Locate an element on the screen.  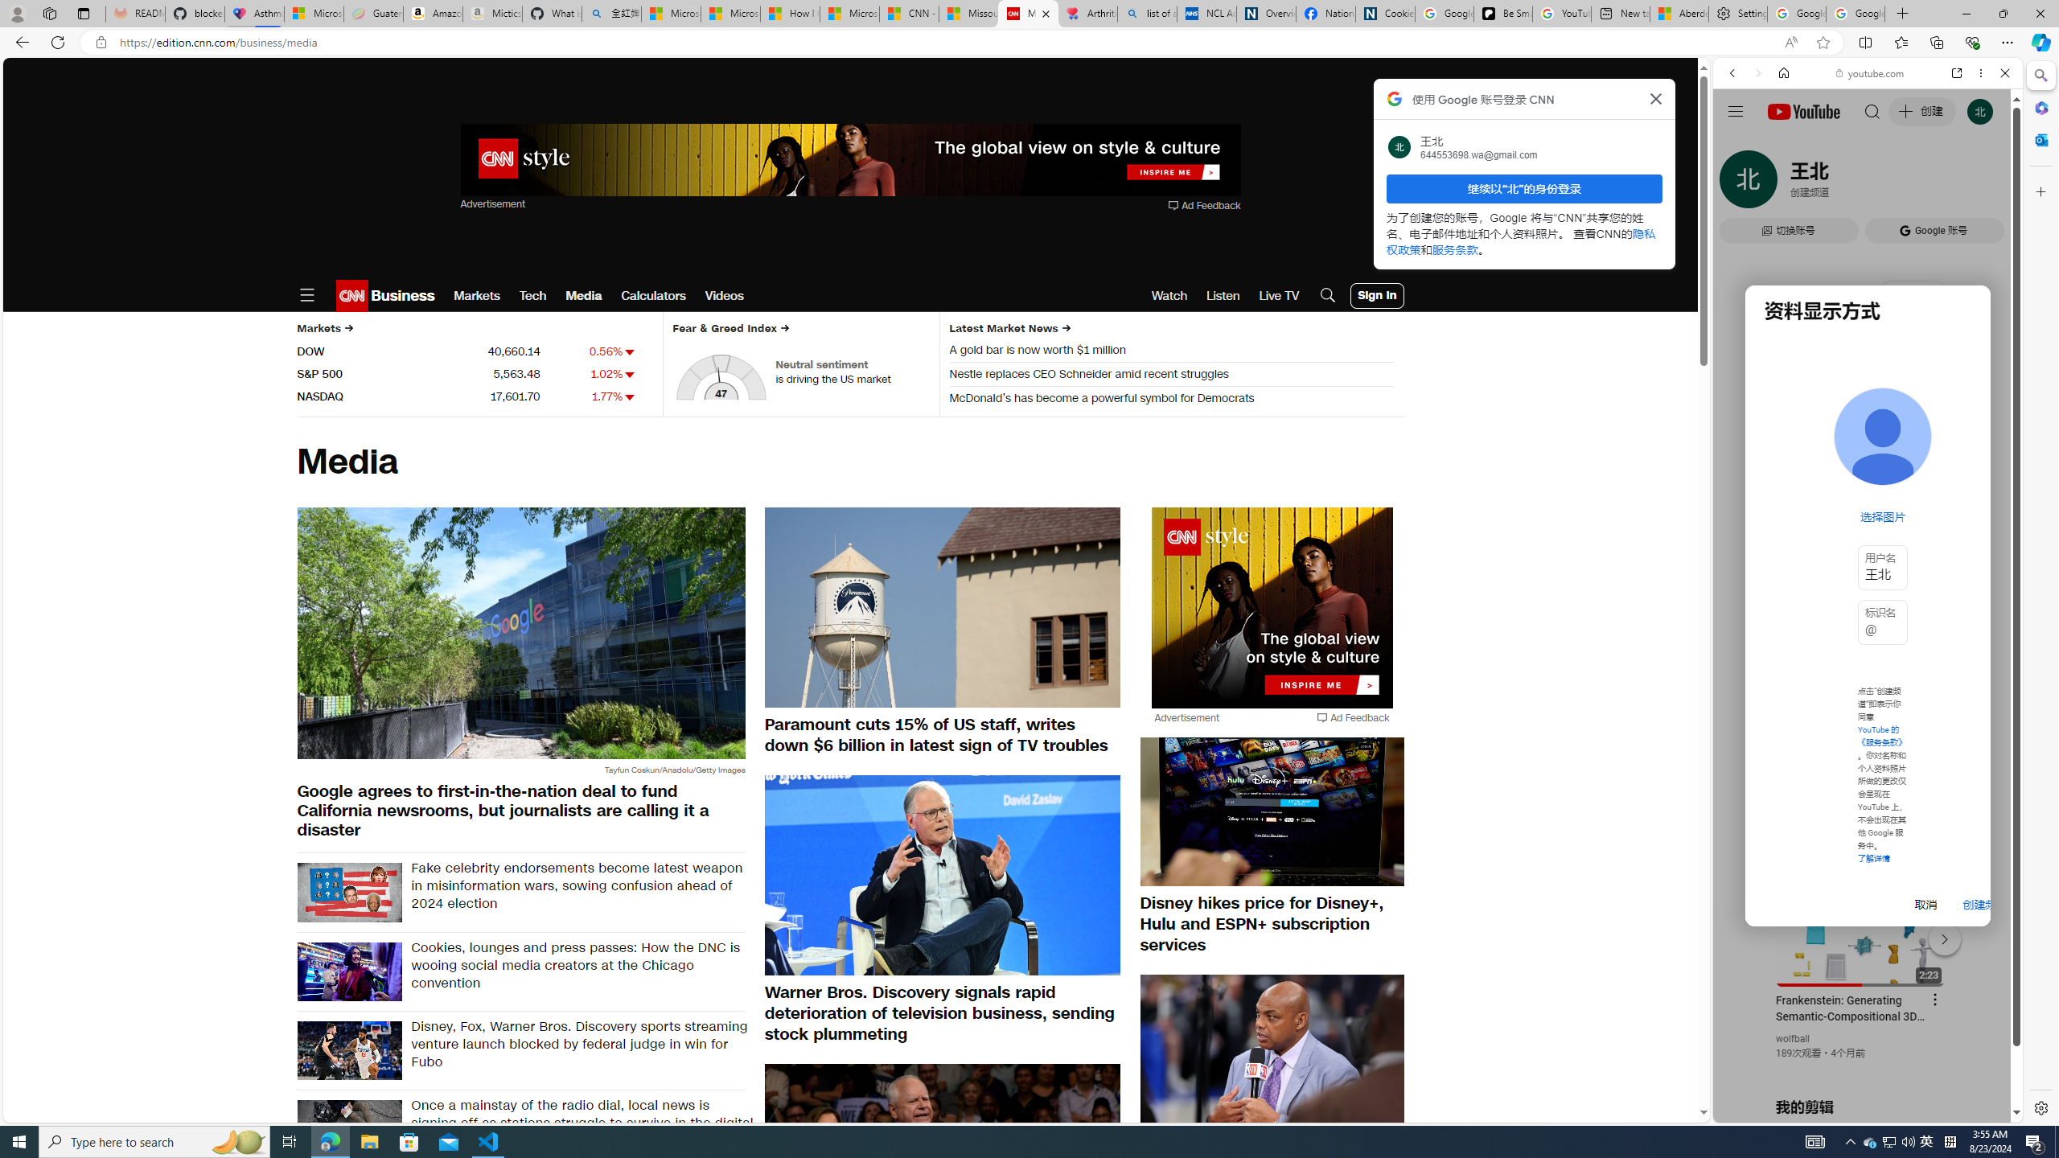
still_20849940_2785149.8510000003_still.jpg is located at coordinates (943, 1163).